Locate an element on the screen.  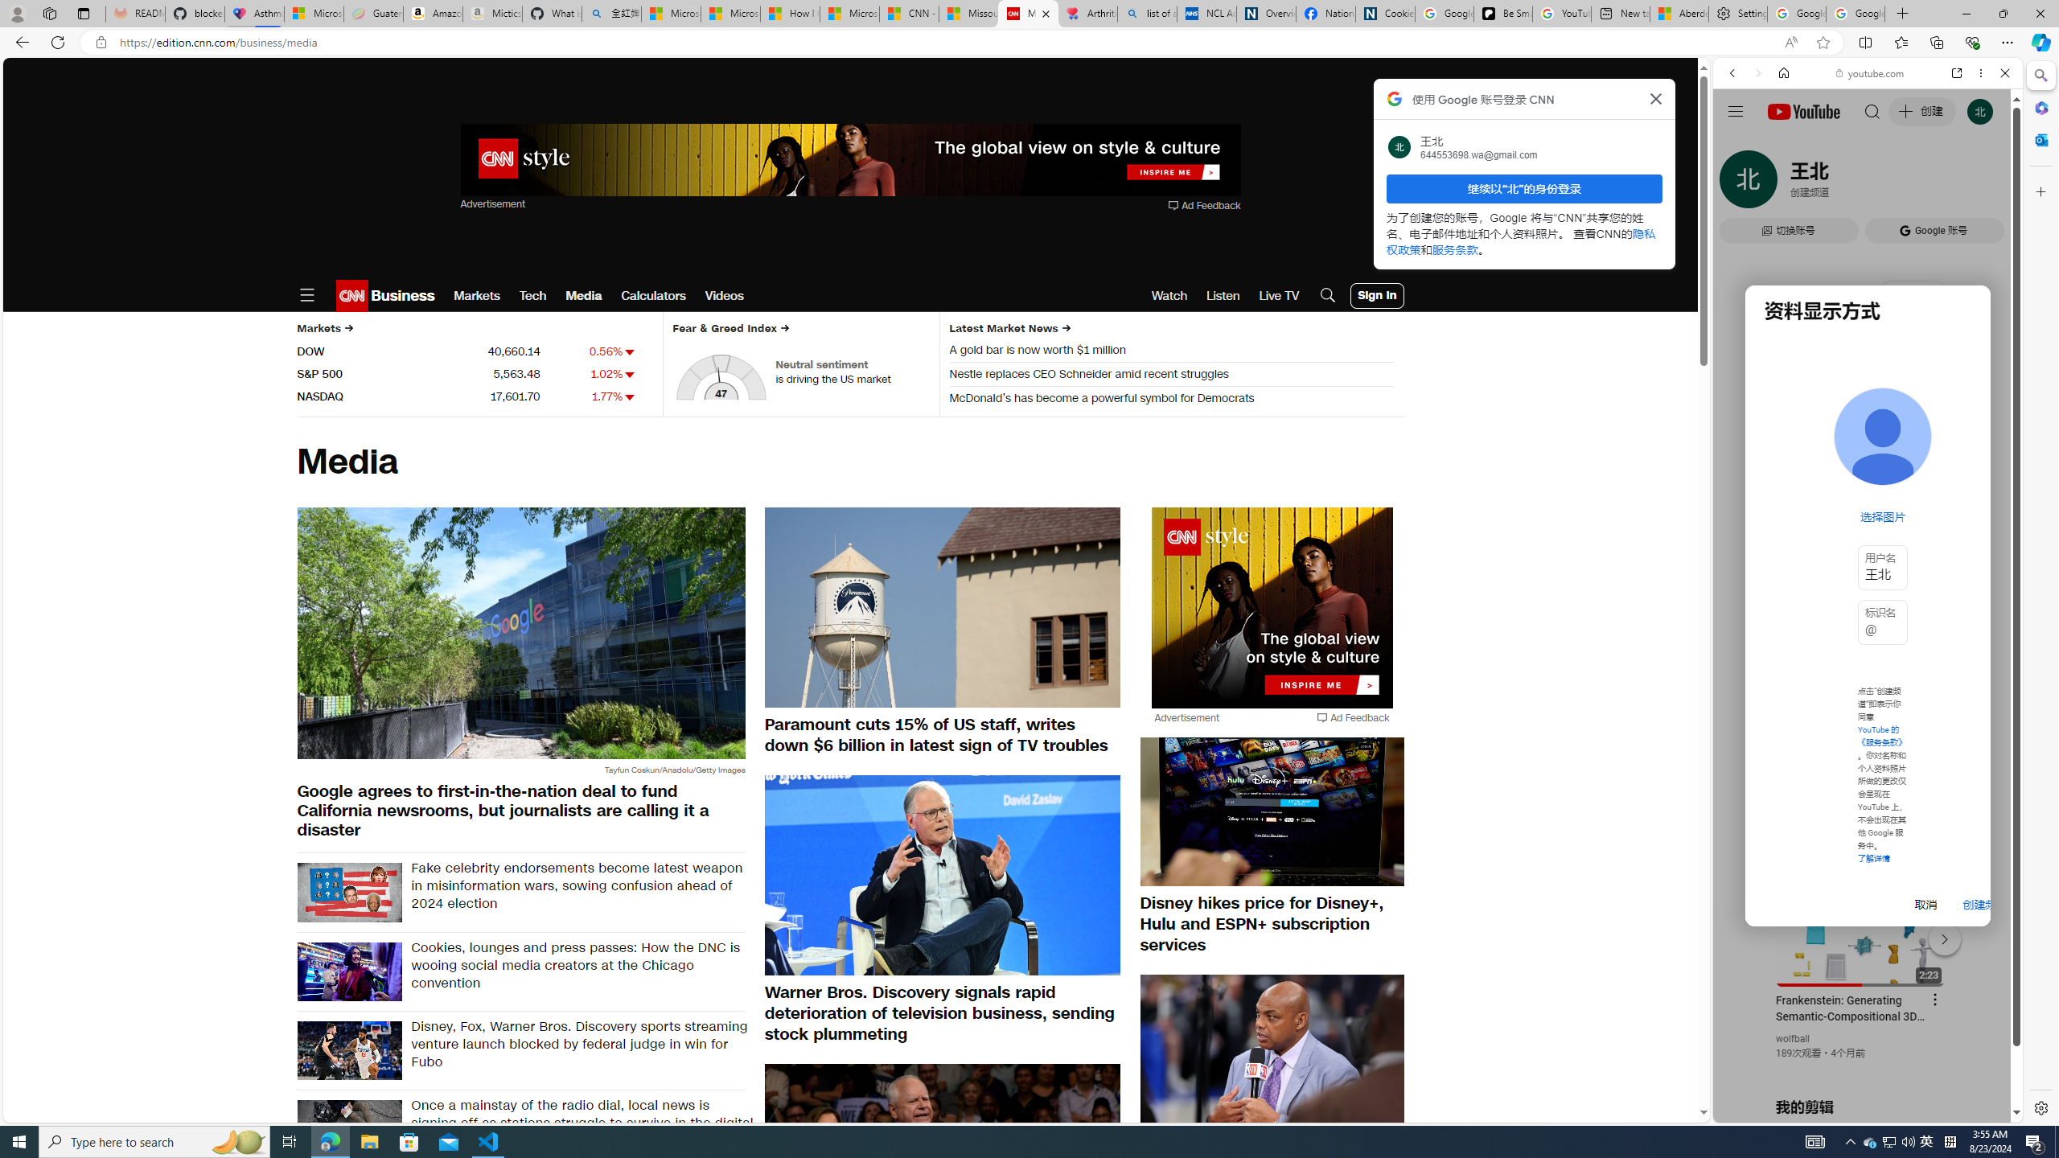
still_20849940_2785149.8510000003_still.jpg is located at coordinates (943, 1163).